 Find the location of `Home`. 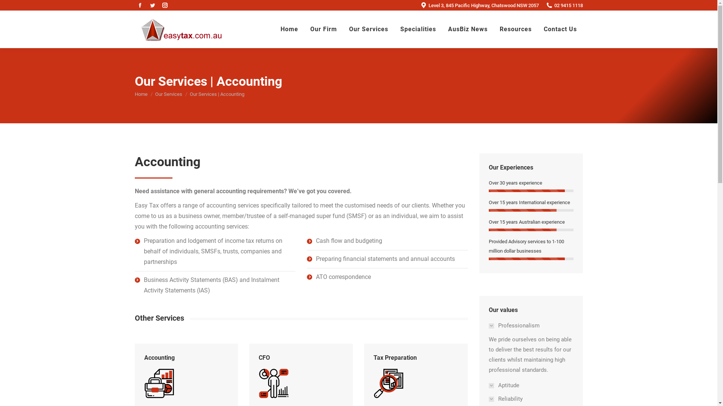

Home is located at coordinates (141, 94).